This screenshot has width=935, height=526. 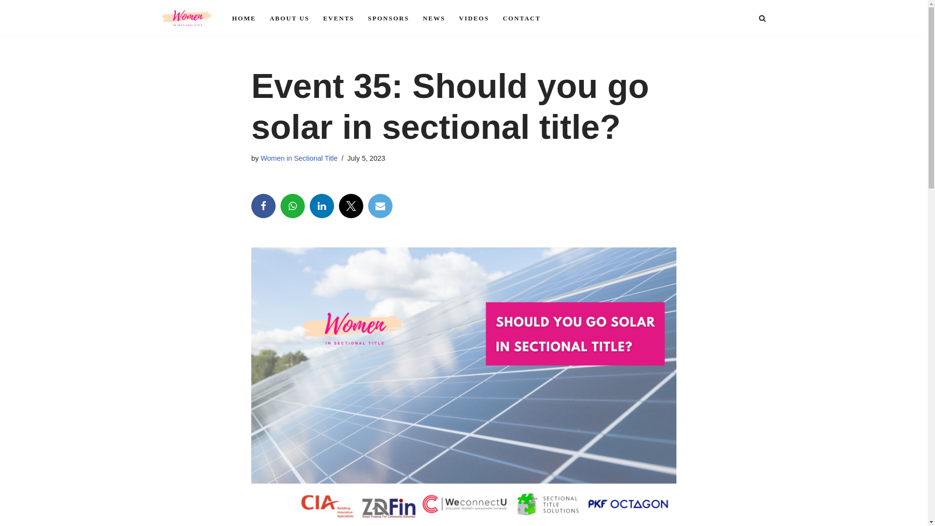 What do you see at coordinates (474, 18) in the screenshot?
I see `VIDEOS` at bounding box center [474, 18].